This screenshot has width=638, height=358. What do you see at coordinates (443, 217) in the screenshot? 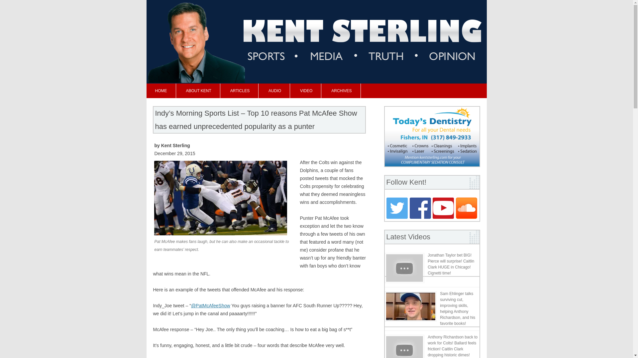
I see `Kent Sterling on Youtube` at bounding box center [443, 217].